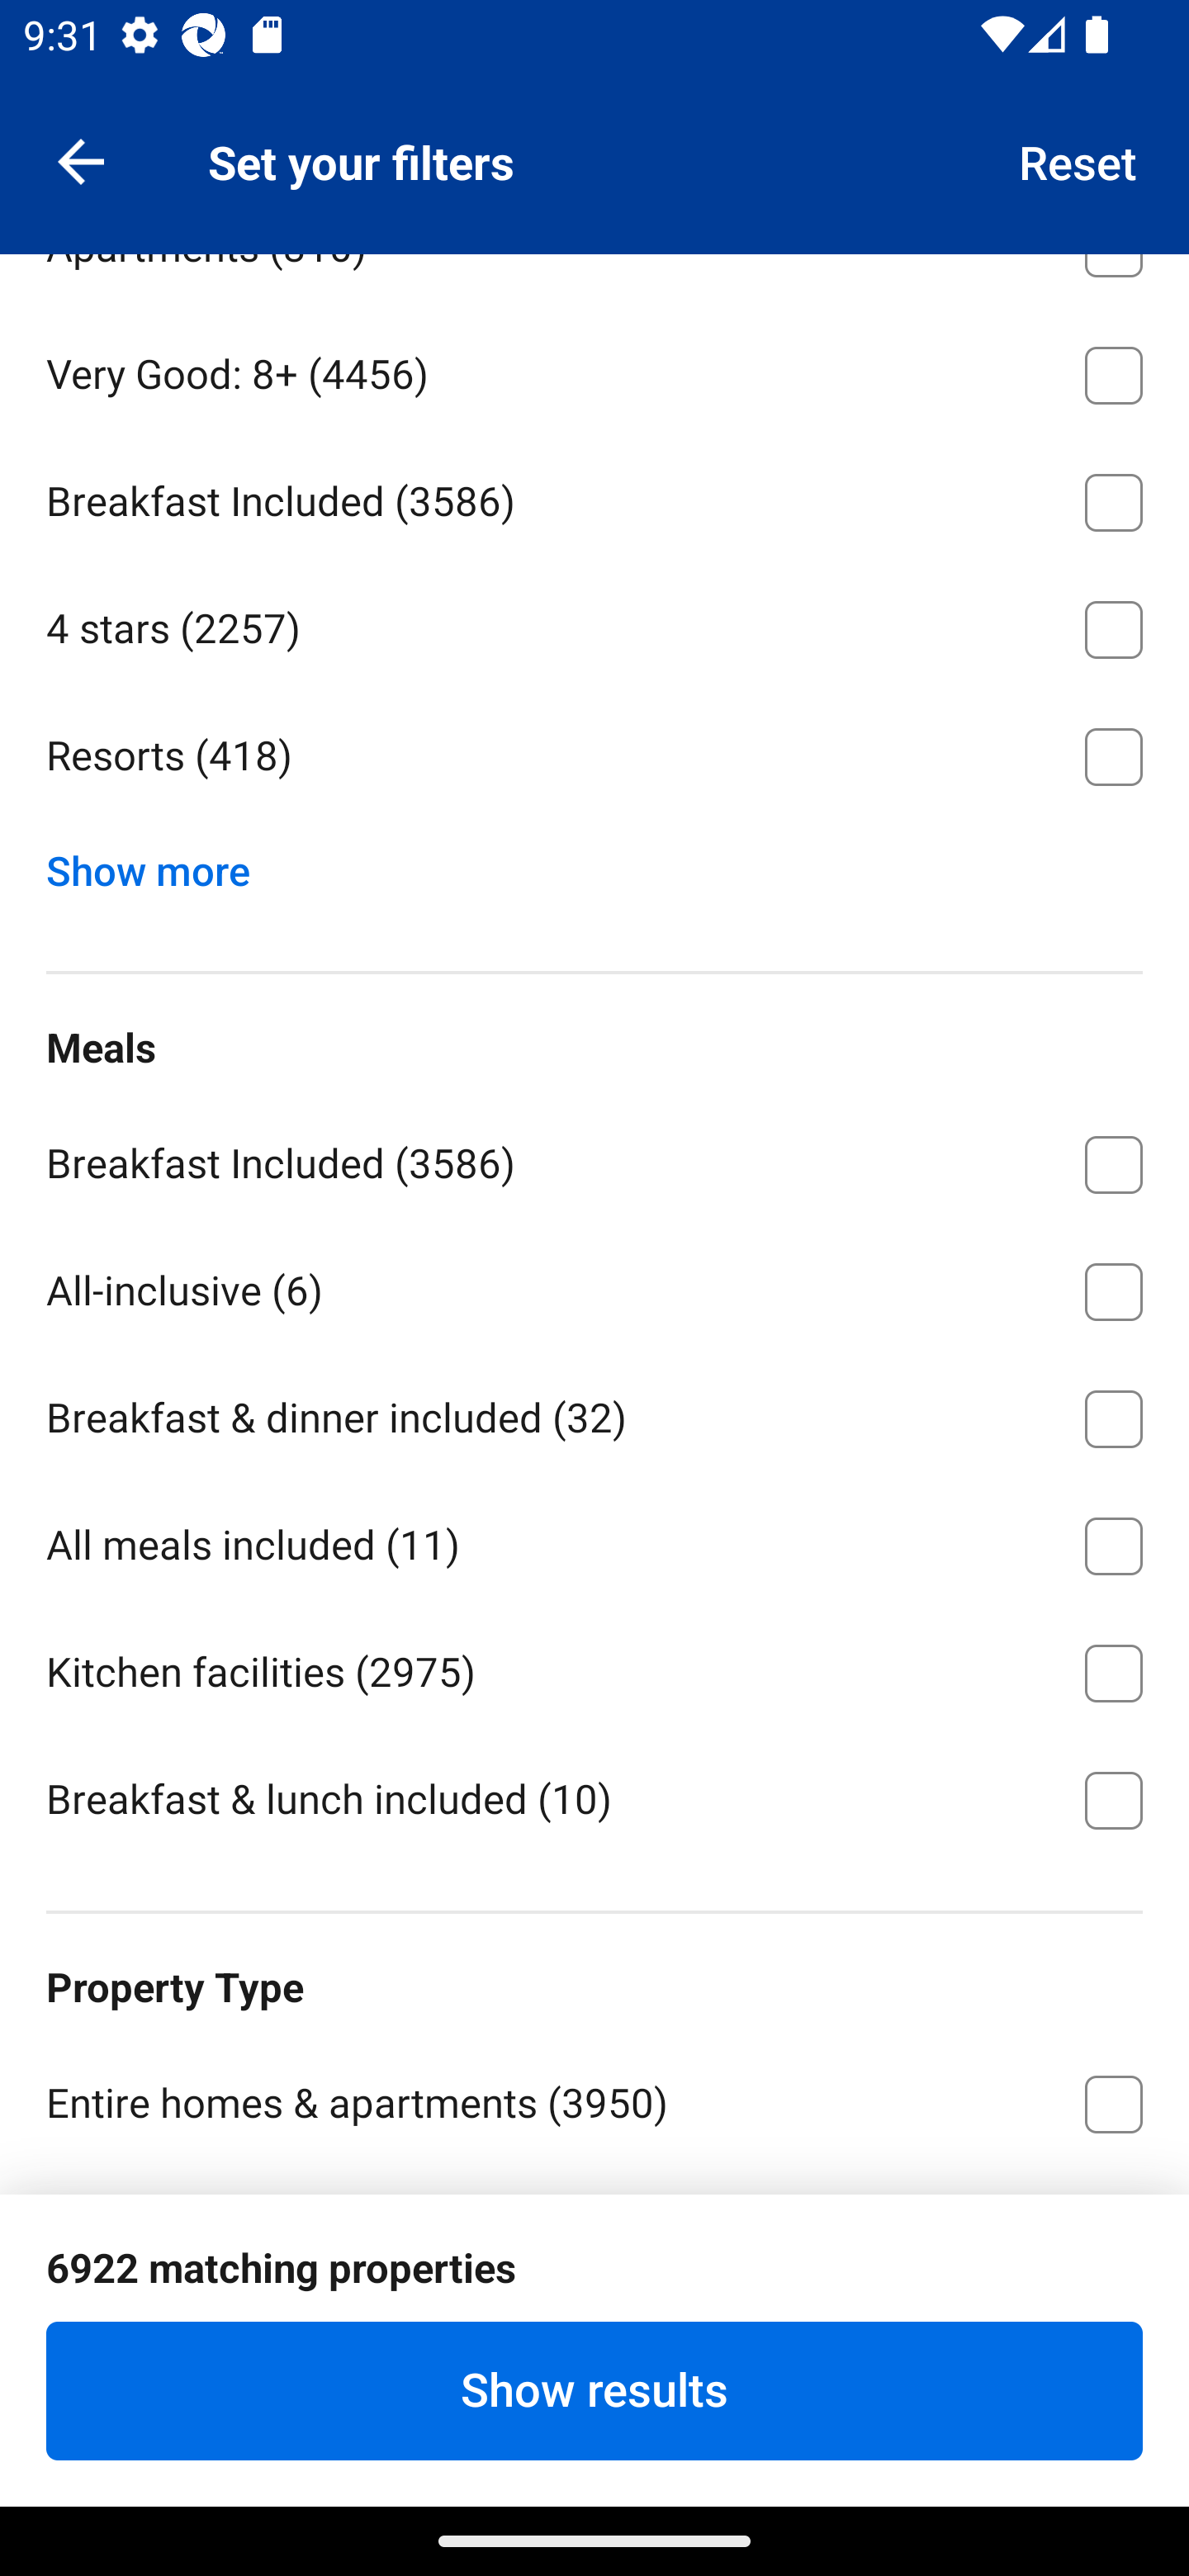 The image size is (1189, 2576). What do you see at coordinates (594, 370) in the screenshot?
I see `Very Good: 8+ ⁦(4456)` at bounding box center [594, 370].